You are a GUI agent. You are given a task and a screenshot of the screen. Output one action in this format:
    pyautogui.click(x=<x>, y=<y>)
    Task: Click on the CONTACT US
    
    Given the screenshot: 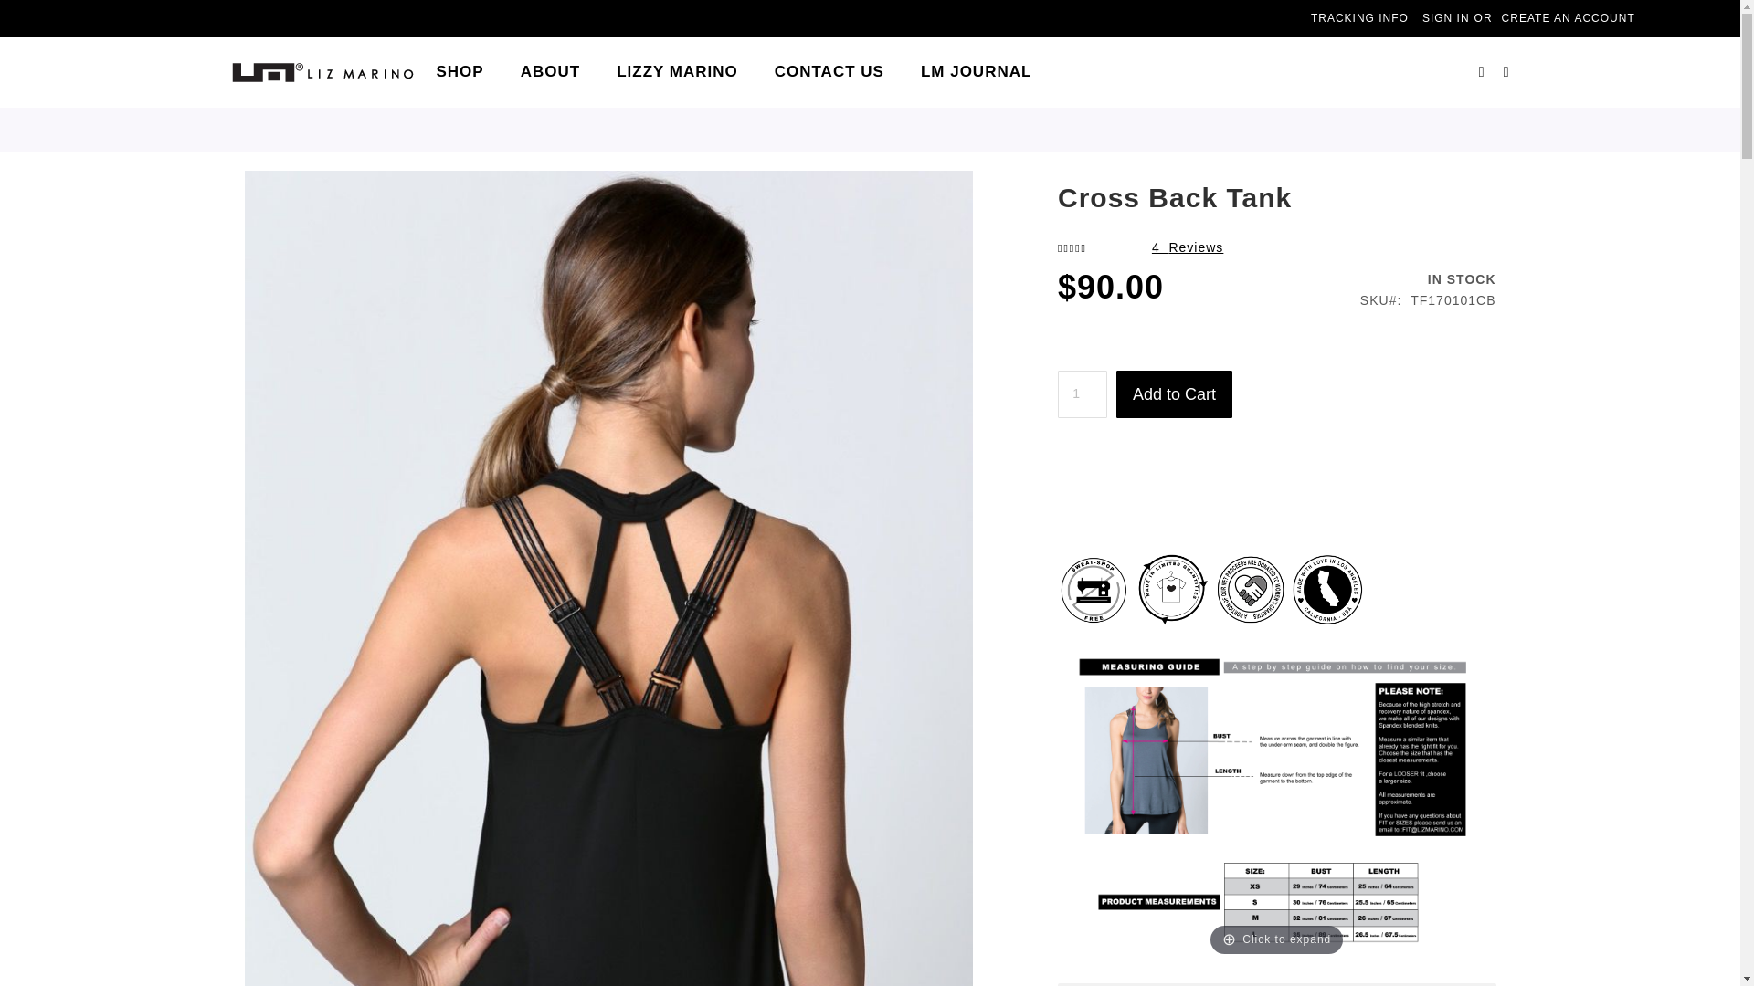 What is the action you would take?
    pyautogui.click(x=829, y=72)
    